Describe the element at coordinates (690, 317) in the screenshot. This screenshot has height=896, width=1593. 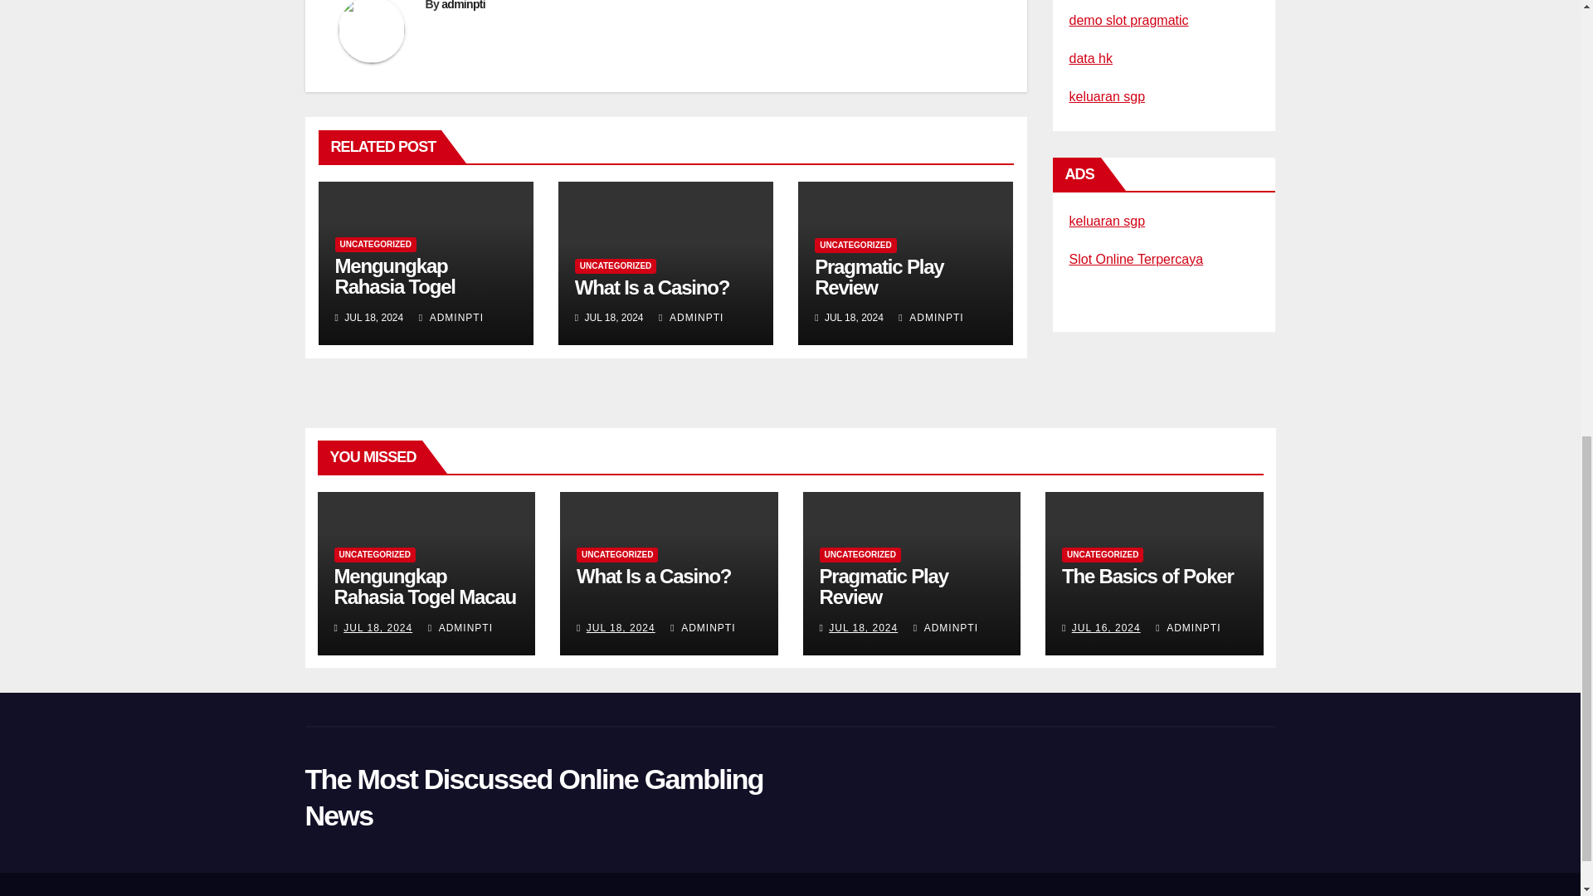
I see `ADMINPTI` at that location.